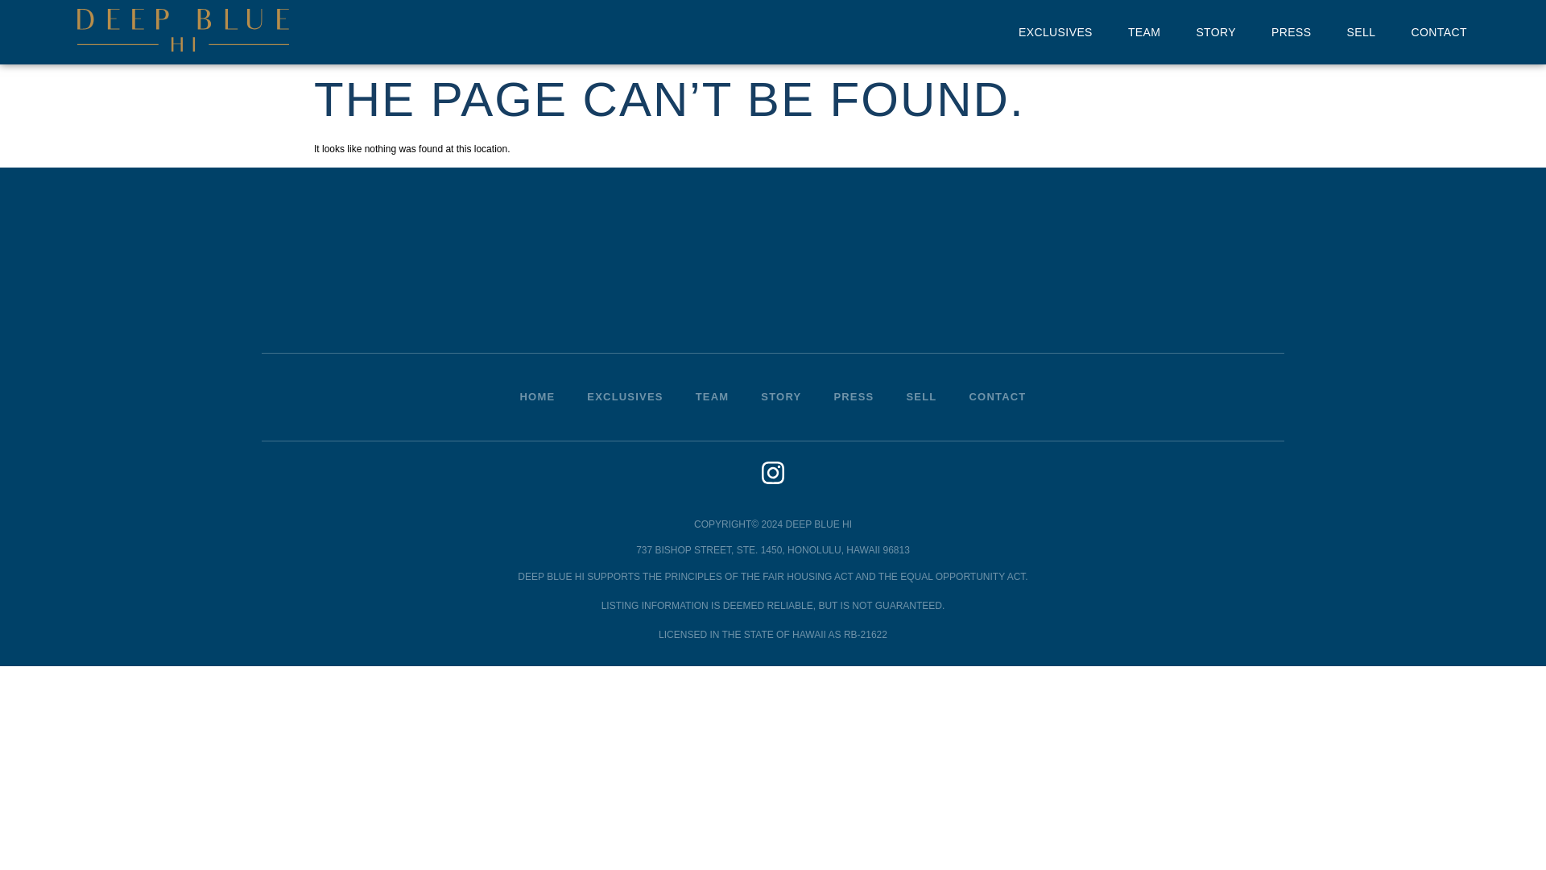 The width and height of the screenshot is (1546, 870). Describe the element at coordinates (781, 396) in the screenshot. I see `STORY` at that location.